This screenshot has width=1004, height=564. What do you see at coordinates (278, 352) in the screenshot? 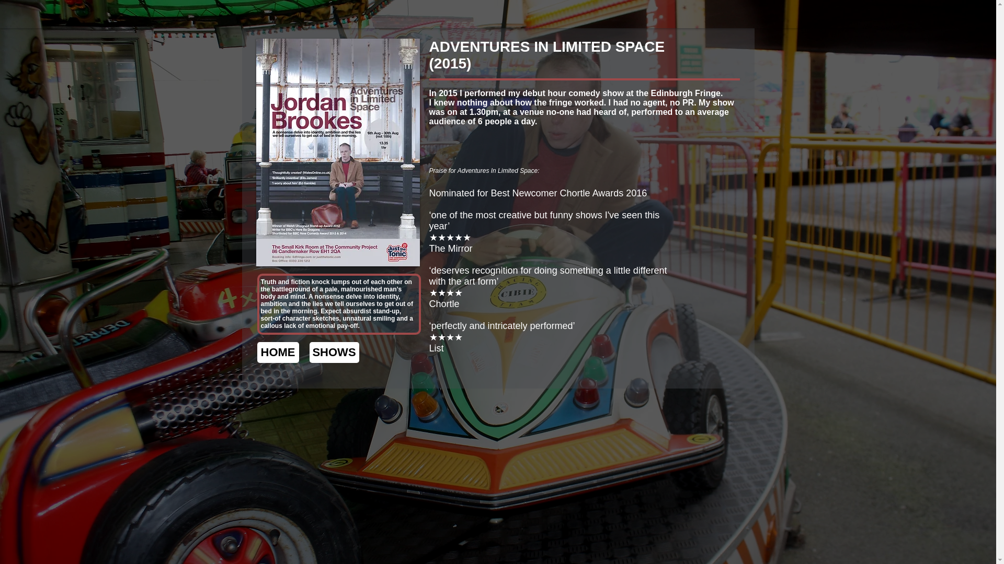
I see `HOME` at bounding box center [278, 352].